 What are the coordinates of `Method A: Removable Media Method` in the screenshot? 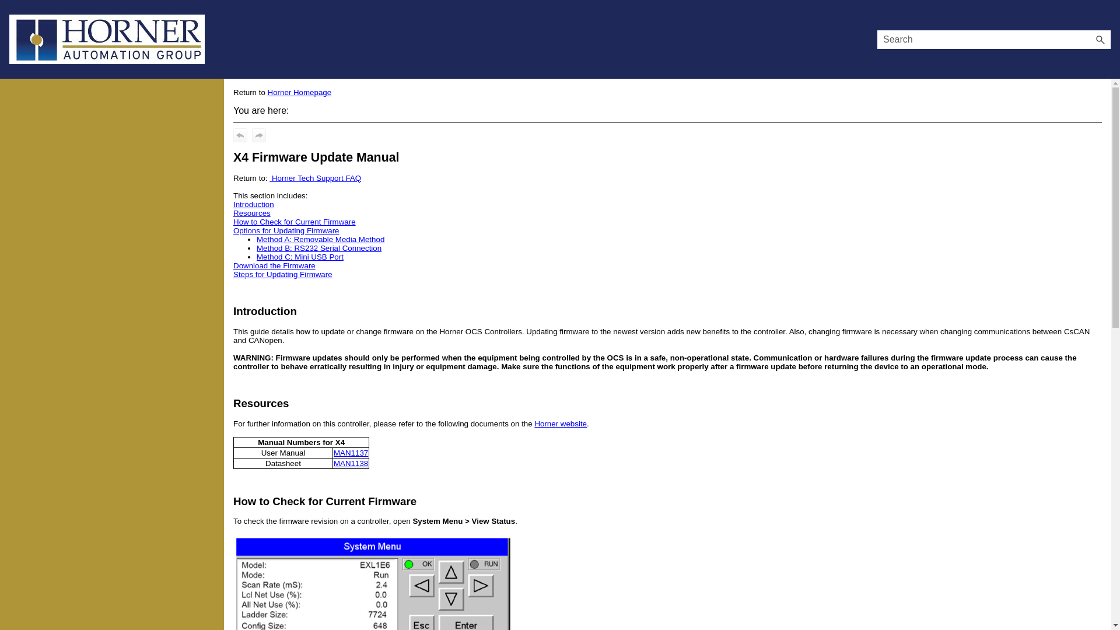 It's located at (320, 239).